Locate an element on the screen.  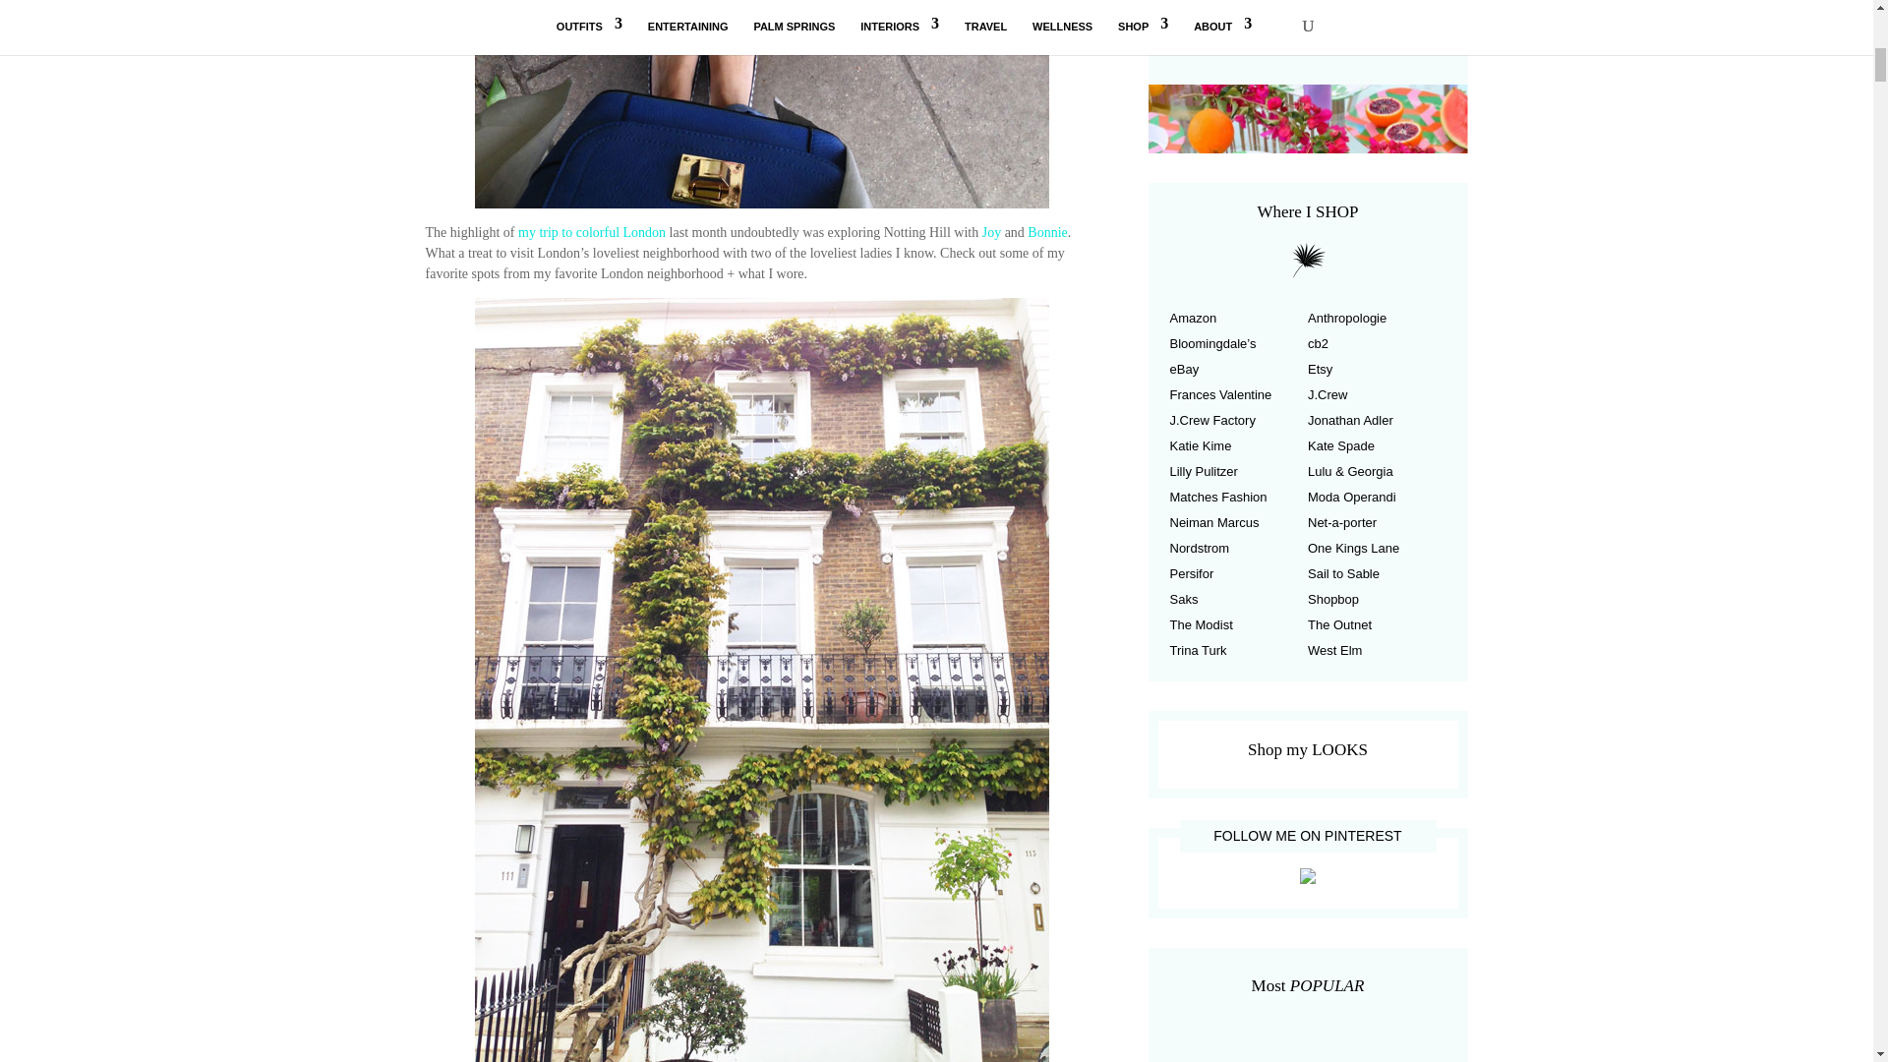
Bonnie is located at coordinates (1046, 232).